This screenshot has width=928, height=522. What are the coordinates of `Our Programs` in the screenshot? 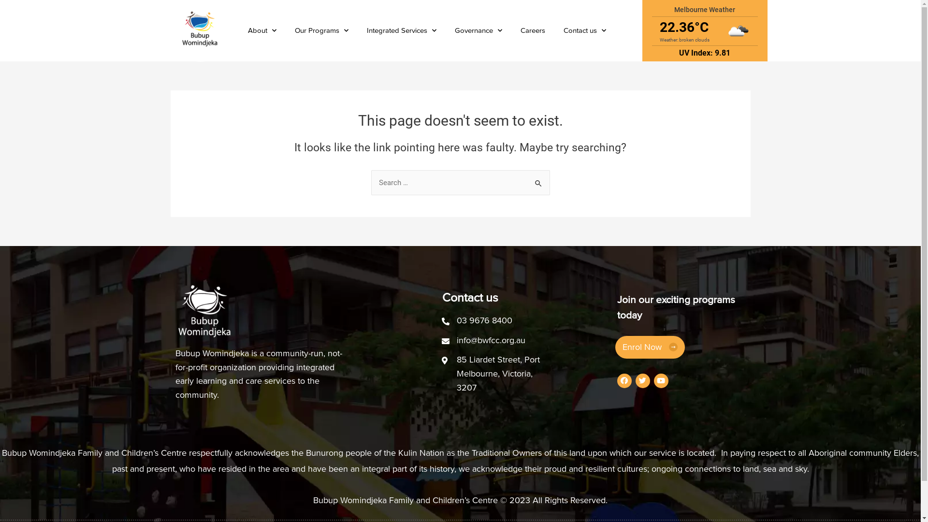 It's located at (322, 31).